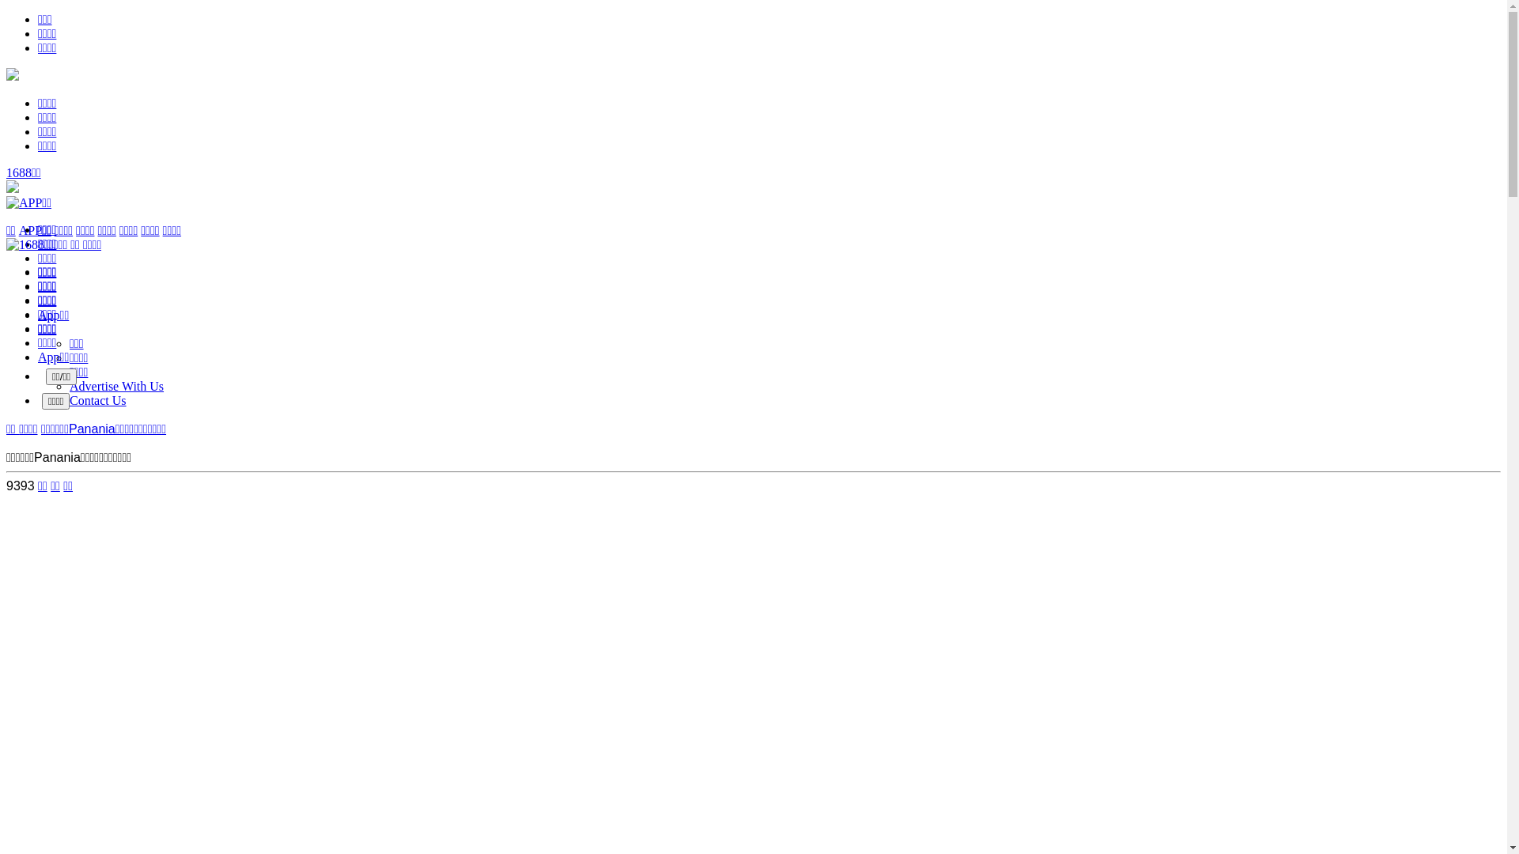 This screenshot has height=854, width=1519. What do you see at coordinates (98, 400) in the screenshot?
I see `Contact Us` at bounding box center [98, 400].